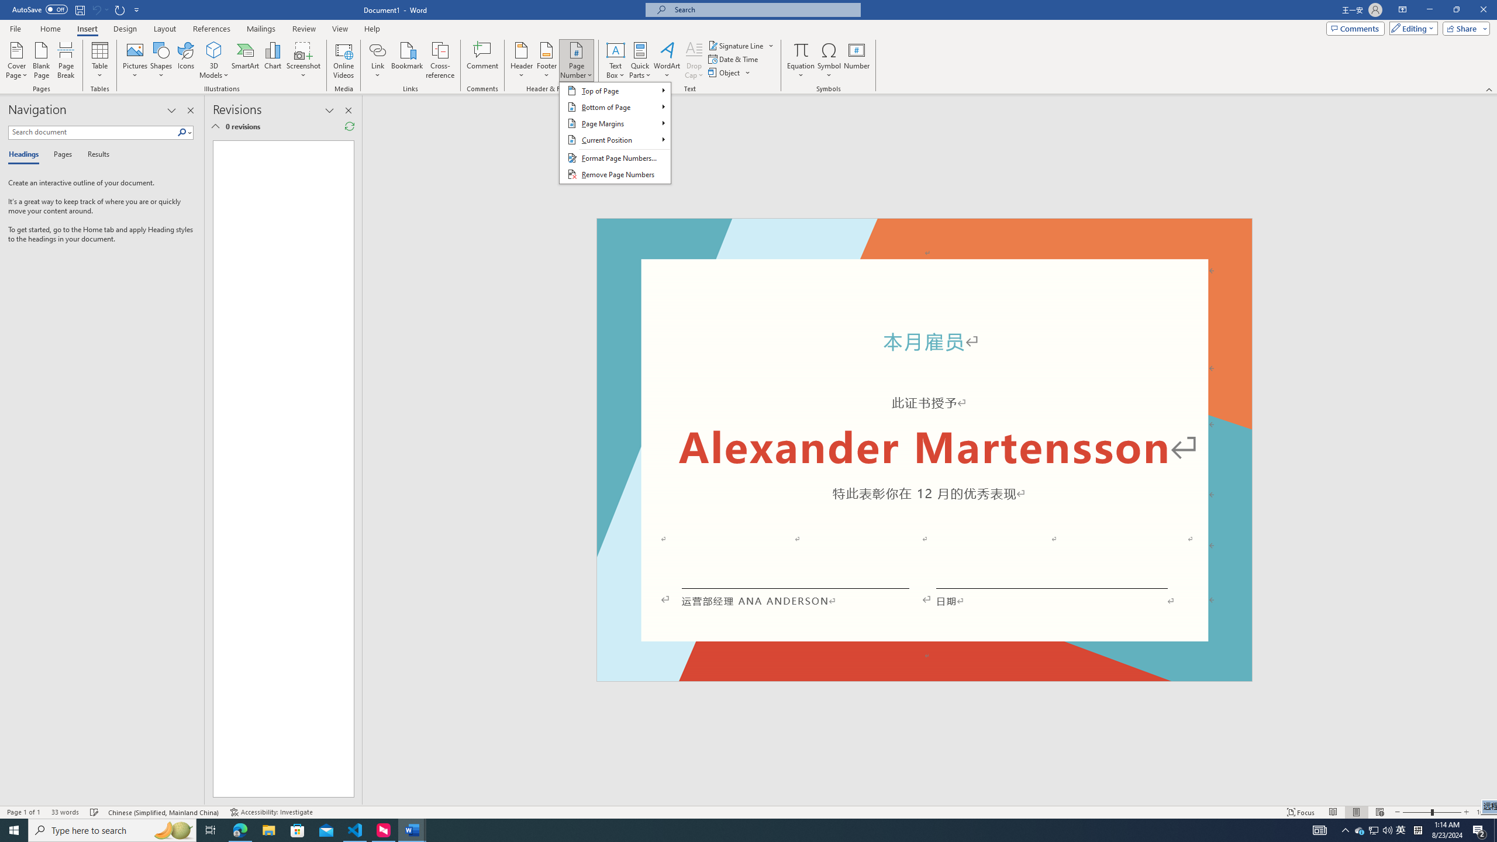 The height and width of the screenshot is (842, 1497). I want to click on Action Center, 2 new notifications, so click(1479, 830).